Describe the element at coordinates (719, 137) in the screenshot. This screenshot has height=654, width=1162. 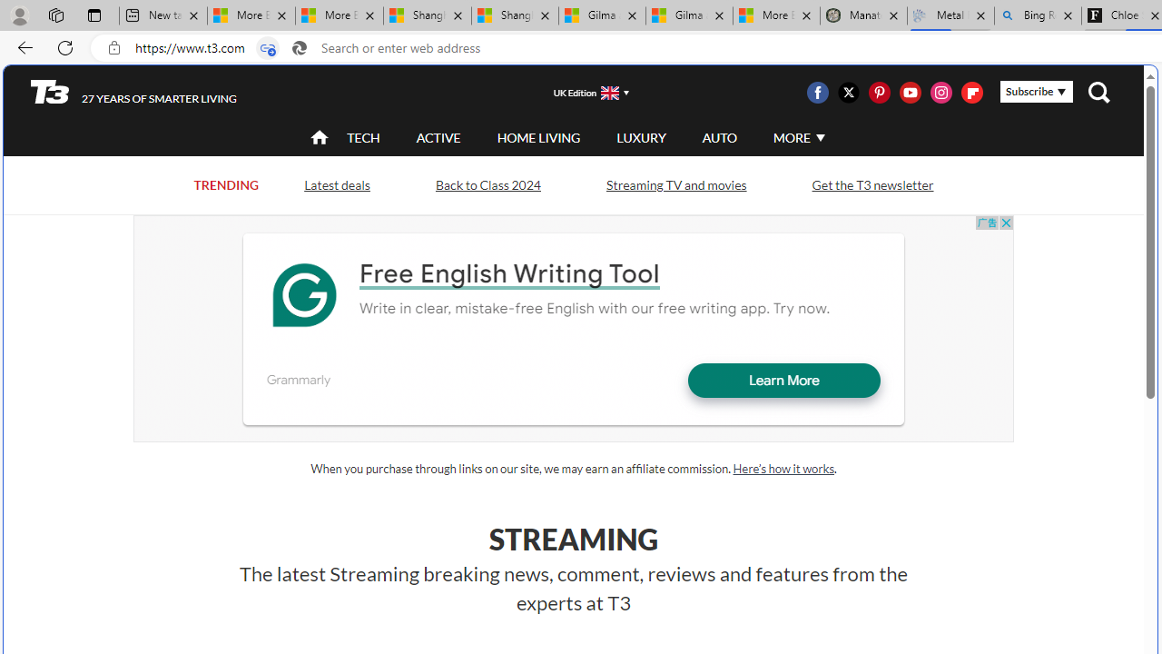
I see `AUTO` at that location.